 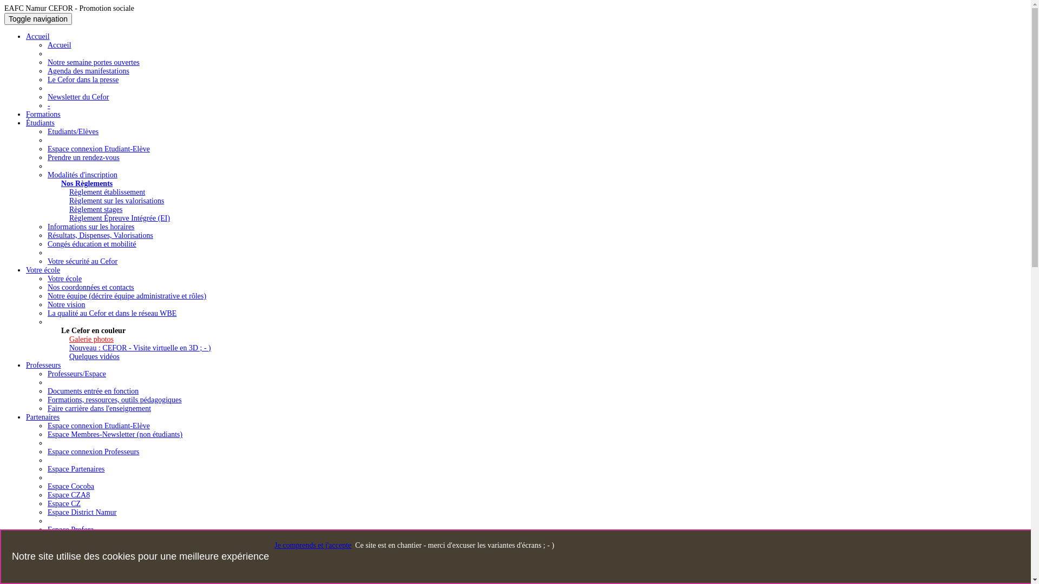 What do you see at coordinates (83, 158) in the screenshot?
I see `Prendre un rendez-vous` at bounding box center [83, 158].